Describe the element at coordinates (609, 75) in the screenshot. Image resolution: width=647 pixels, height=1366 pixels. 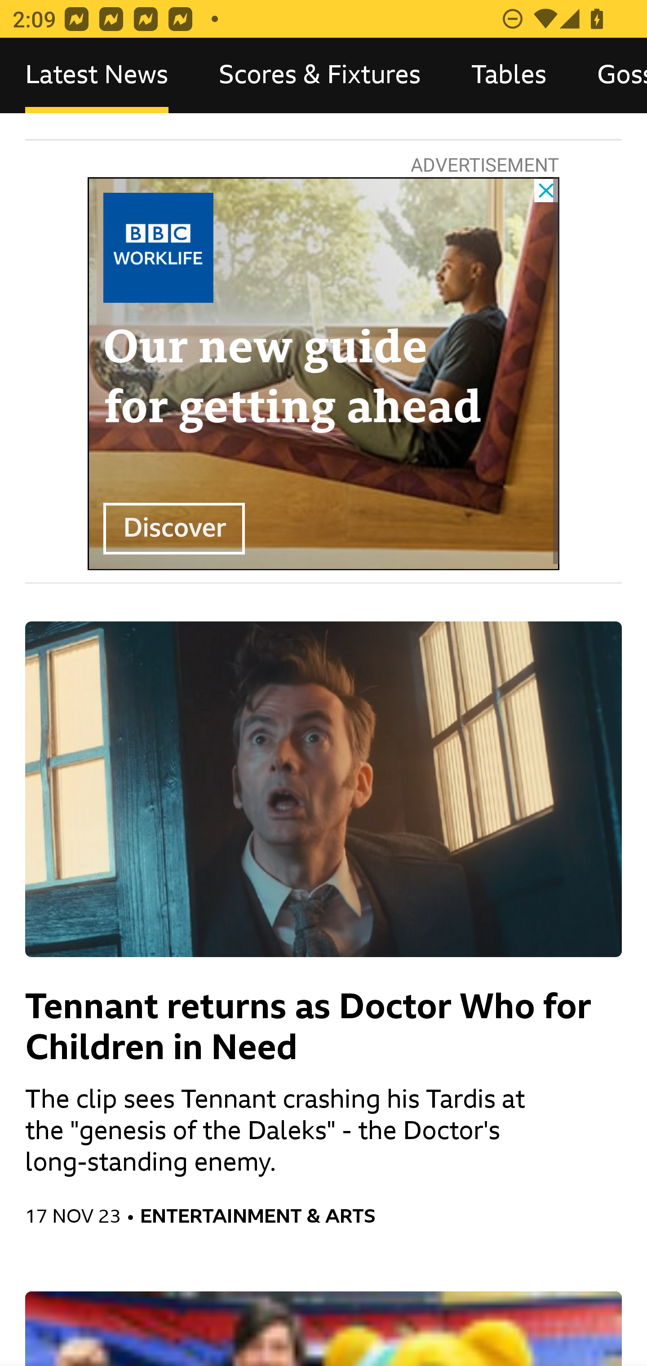
I see `Gossip` at that location.